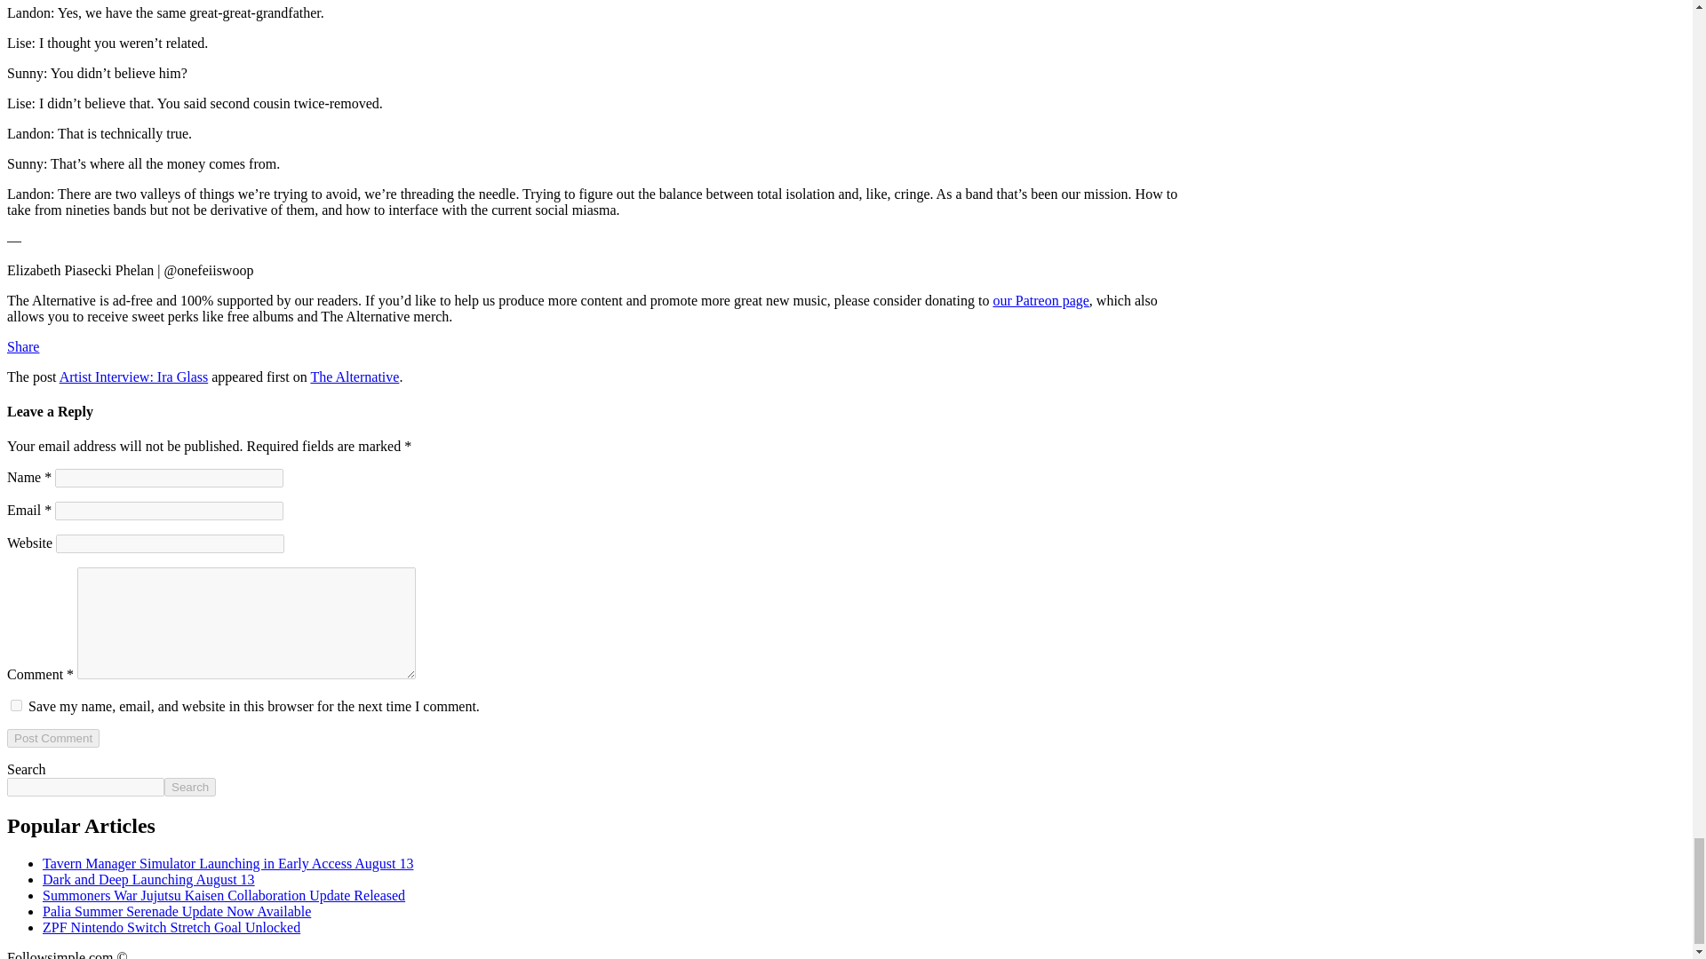 This screenshot has width=1706, height=959. I want to click on The Alternative, so click(355, 376).